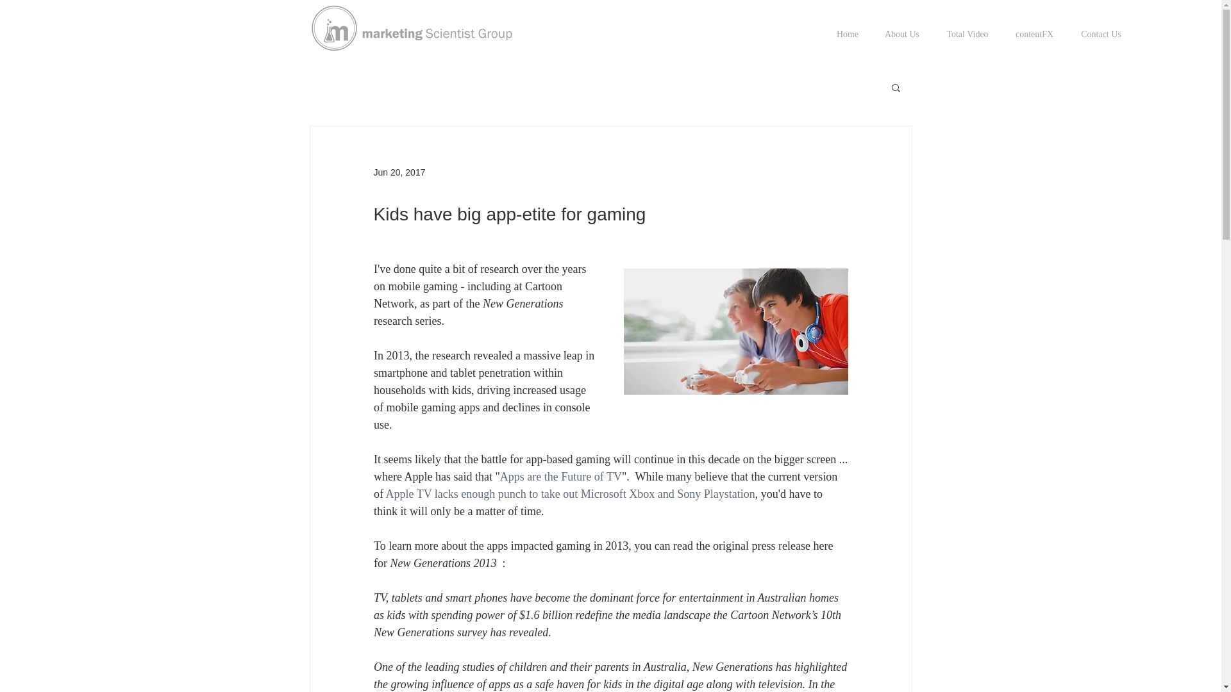 This screenshot has height=692, width=1231. Describe the element at coordinates (399, 172) in the screenshot. I see `Jun 20, 2017` at that location.